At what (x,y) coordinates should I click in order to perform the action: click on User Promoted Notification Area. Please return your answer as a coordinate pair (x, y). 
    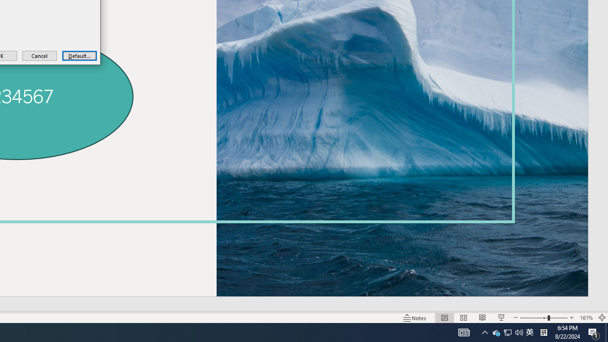
    Looking at the image, I should click on (507, 332).